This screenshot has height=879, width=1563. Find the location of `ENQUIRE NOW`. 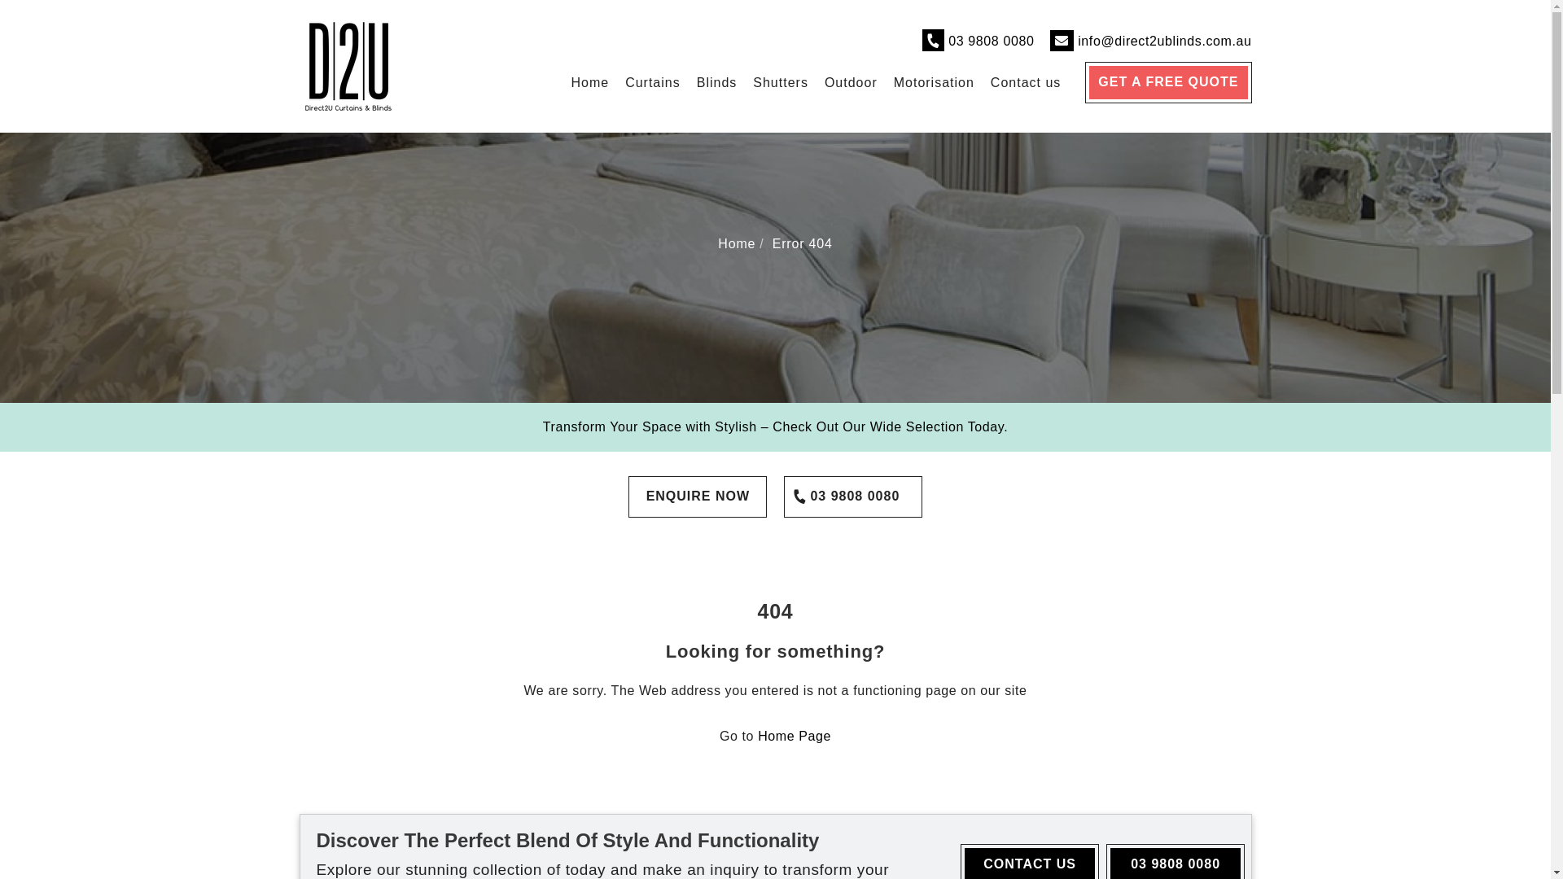

ENQUIRE NOW is located at coordinates (698, 496).